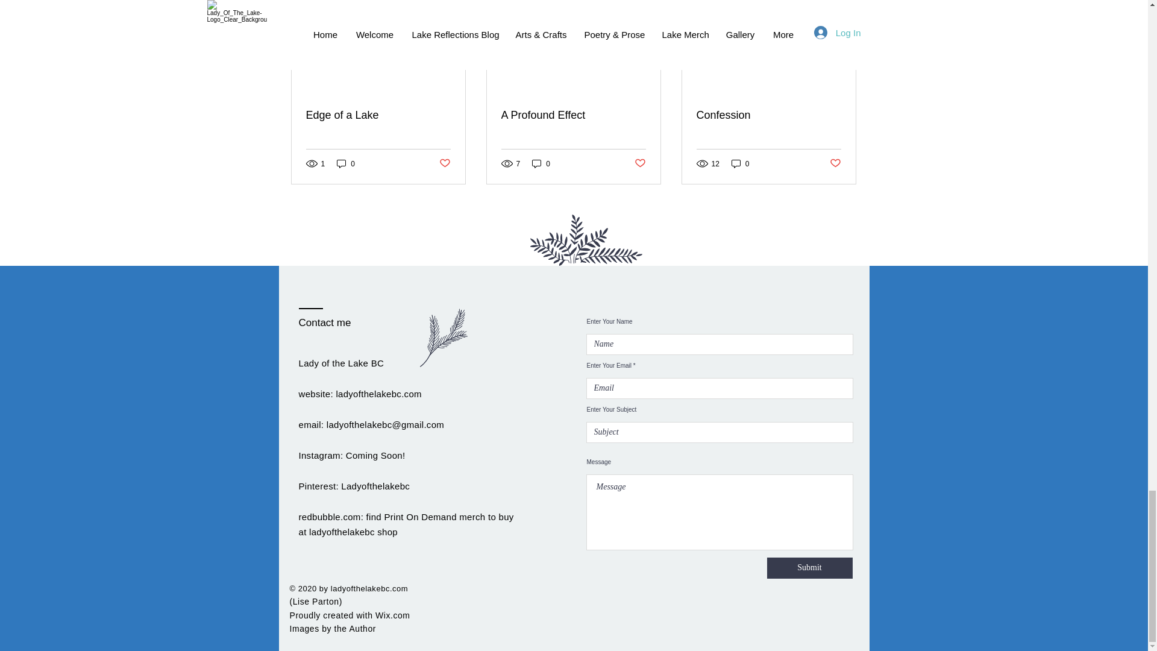  I want to click on Edge of a Lake, so click(378, 115).